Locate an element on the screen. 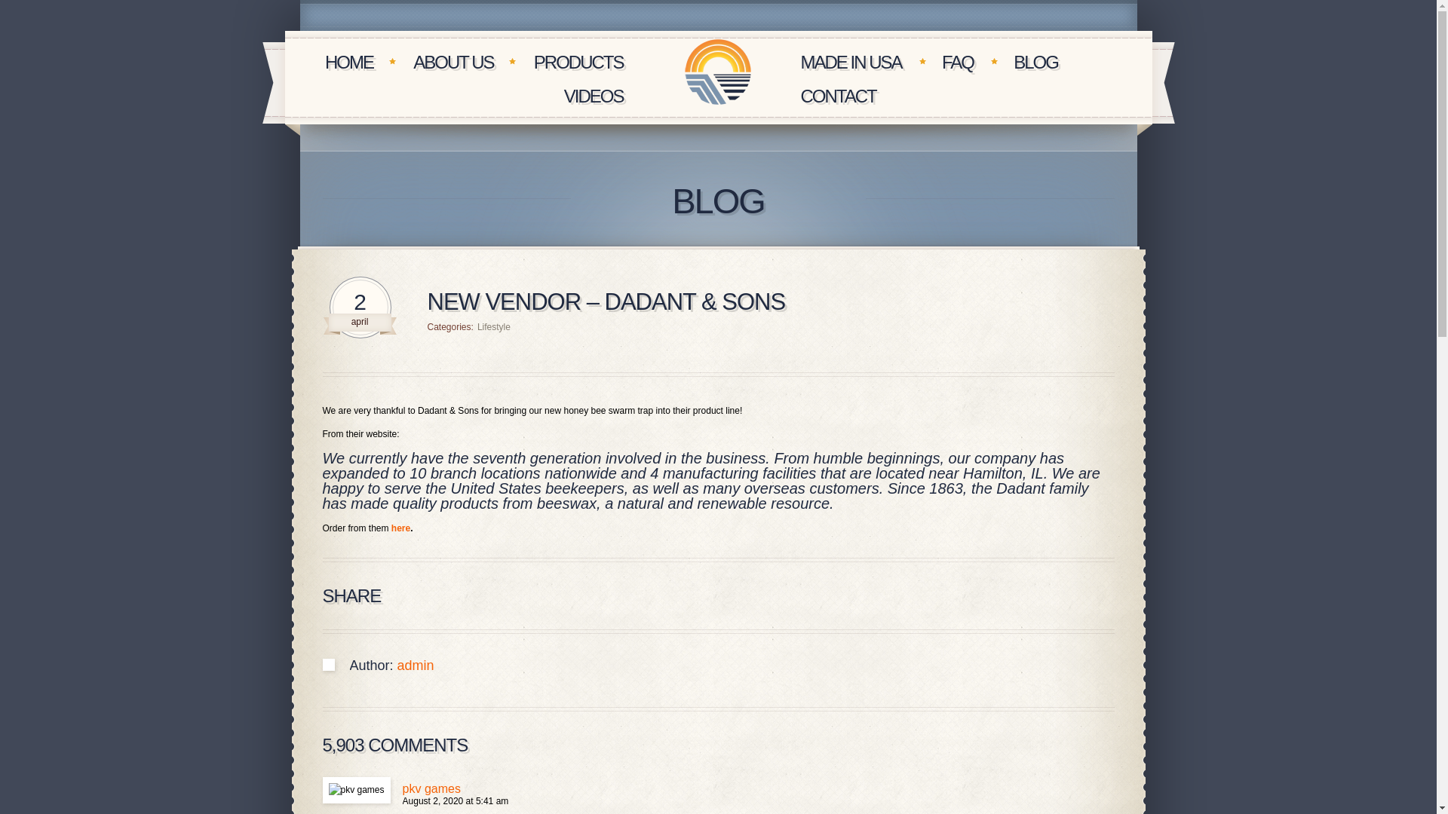 This screenshot has height=814, width=1448. here is located at coordinates (400, 528).